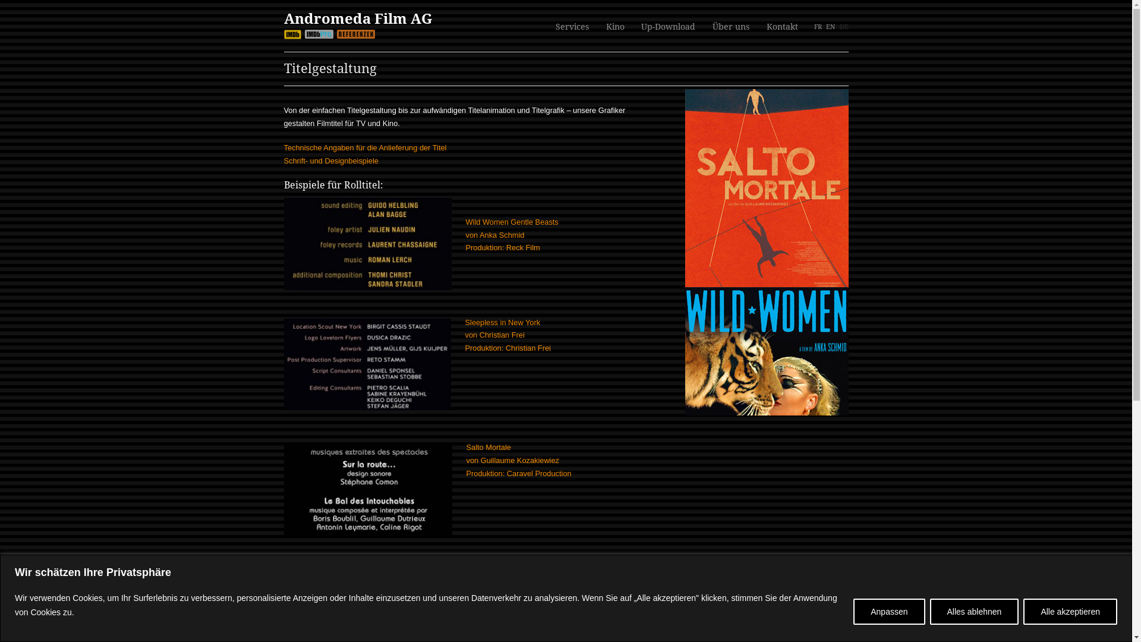 The height and width of the screenshot is (642, 1141). What do you see at coordinates (496, 235) in the screenshot?
I see `von Anka Schmid` at bounding box center [496, 235].